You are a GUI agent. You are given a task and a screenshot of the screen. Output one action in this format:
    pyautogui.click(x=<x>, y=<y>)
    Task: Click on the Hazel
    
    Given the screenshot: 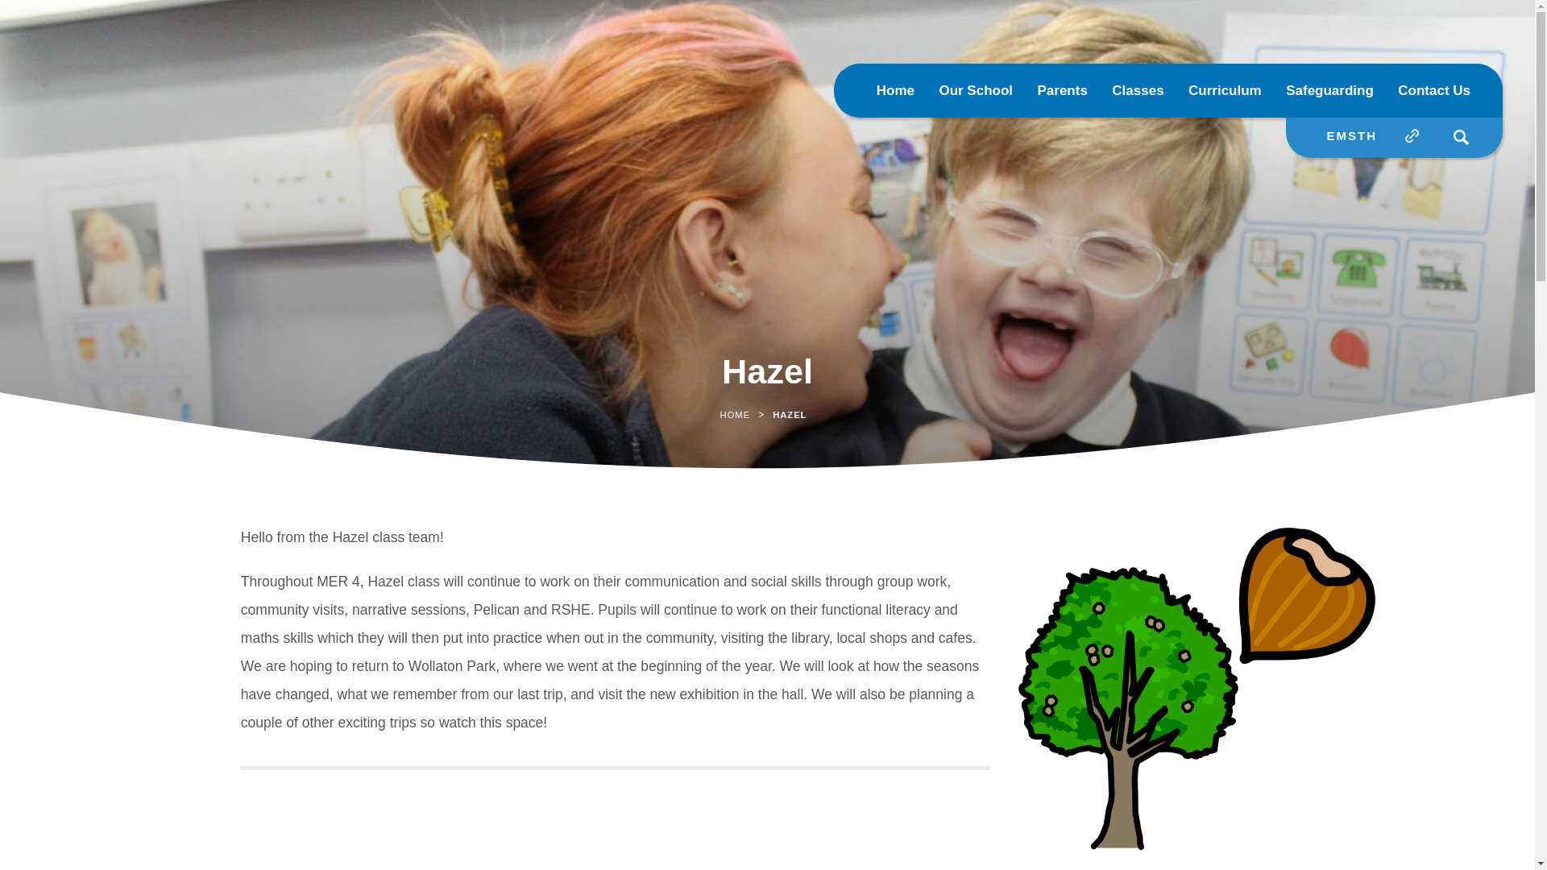 What is the action you would take?
    pyautogui.click(x=1196, y=690)
    